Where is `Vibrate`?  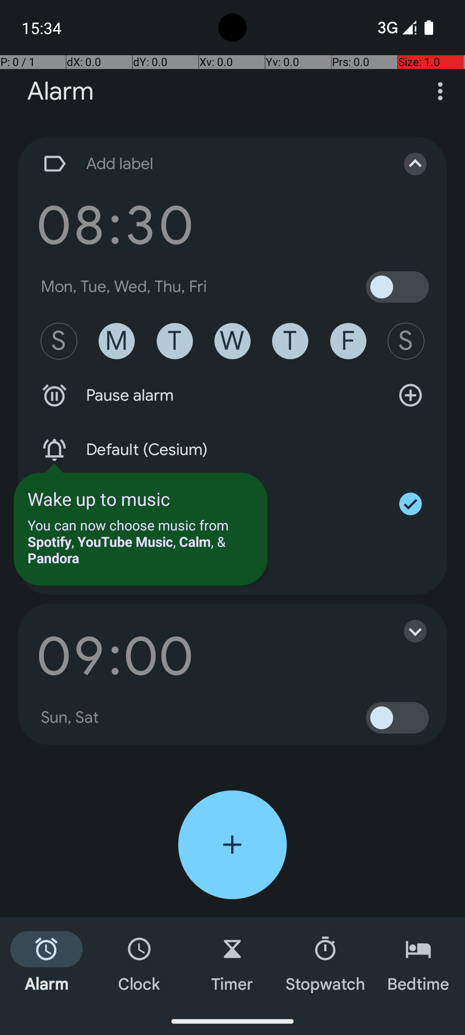 Vibrate is located at coordinates (232, 504).